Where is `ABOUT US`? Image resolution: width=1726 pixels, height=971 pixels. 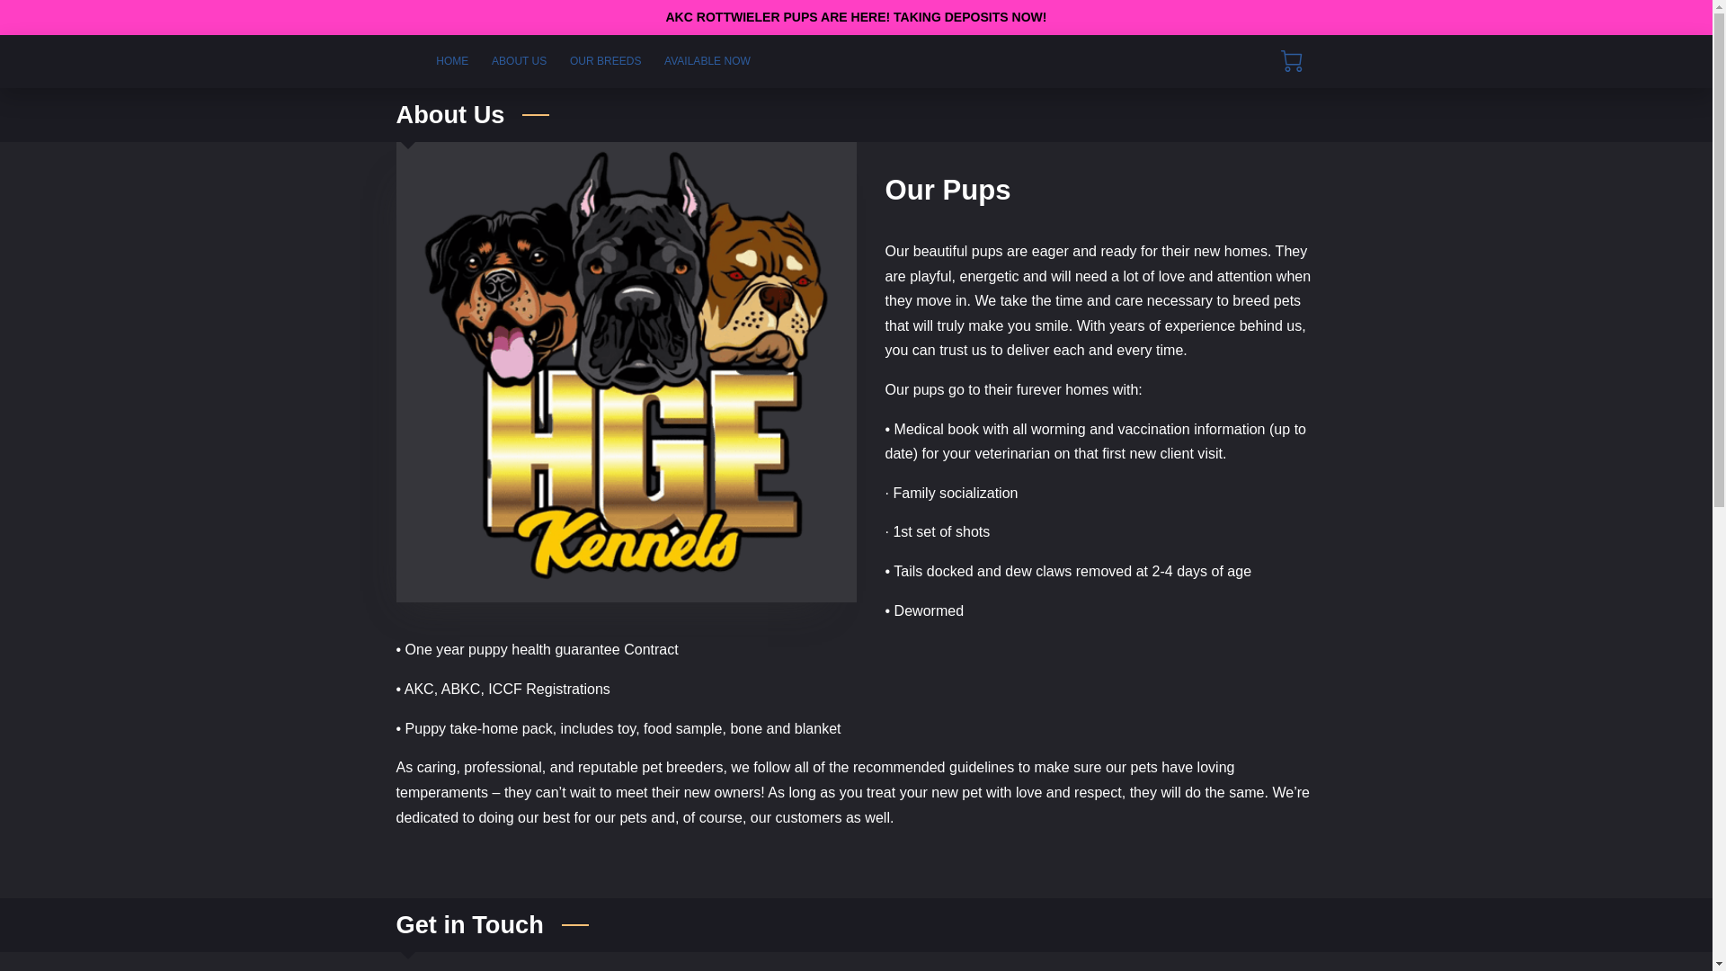 ABOUT US is located at coordinates (518, 61).